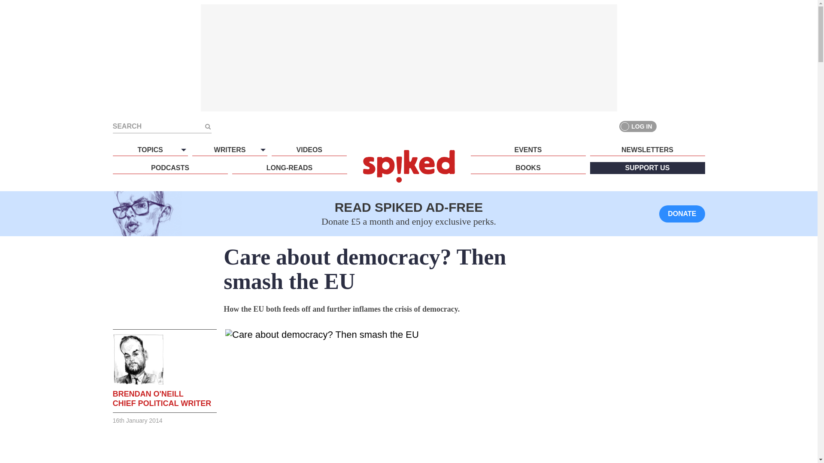  I want to click on YouTube, so click(699, 126).